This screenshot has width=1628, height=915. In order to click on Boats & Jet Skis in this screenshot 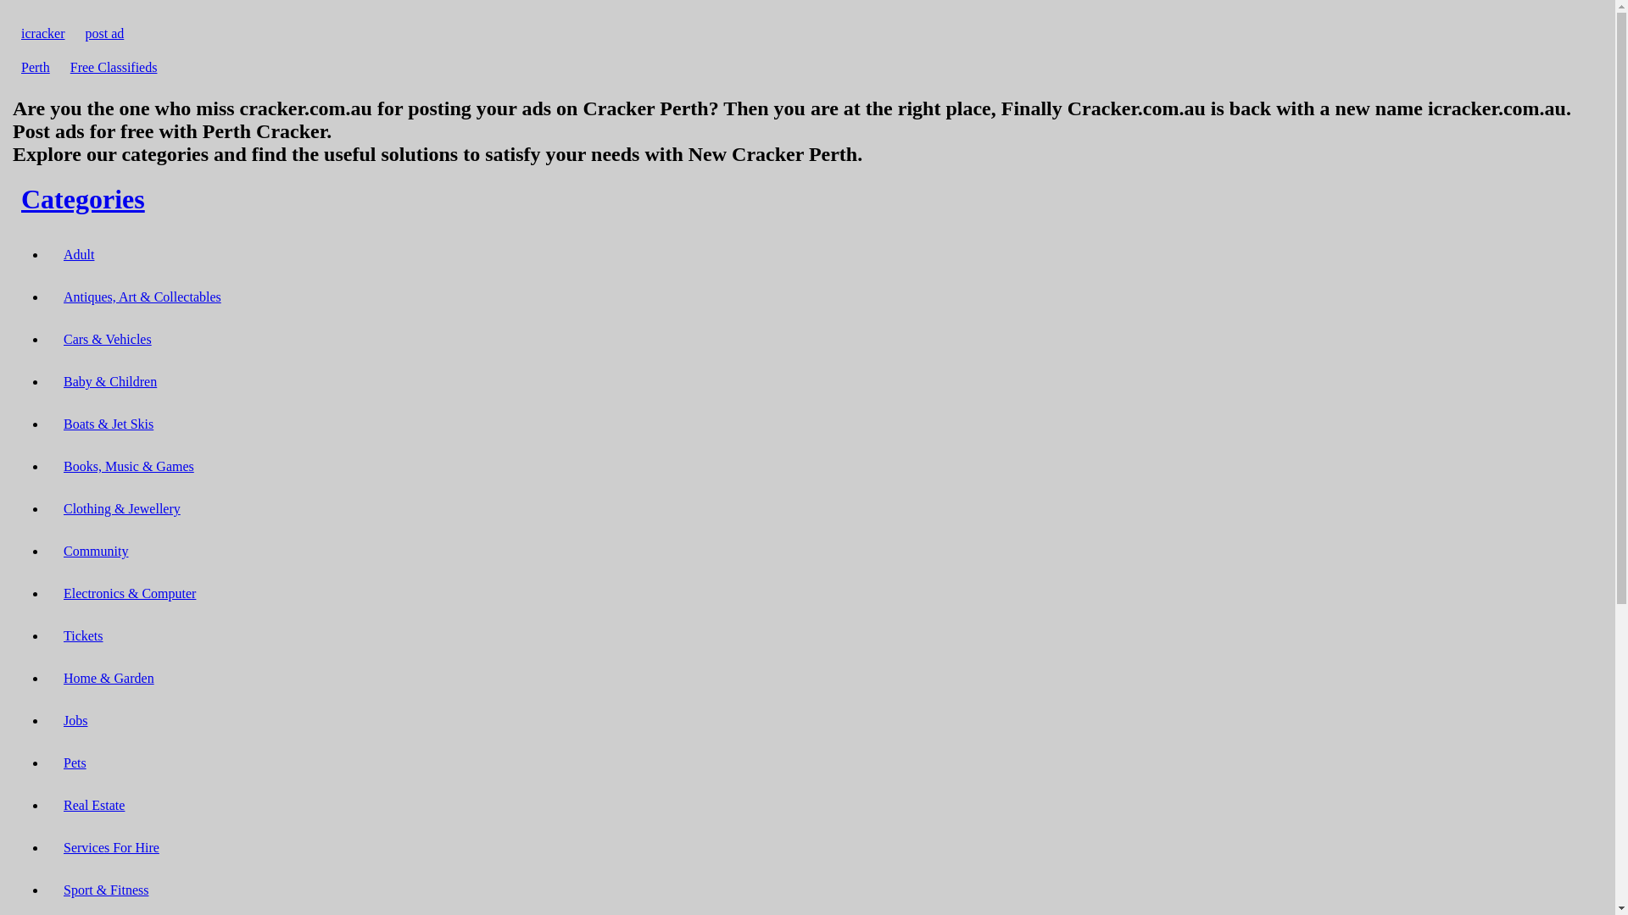, I will do `click(109, 424)`.